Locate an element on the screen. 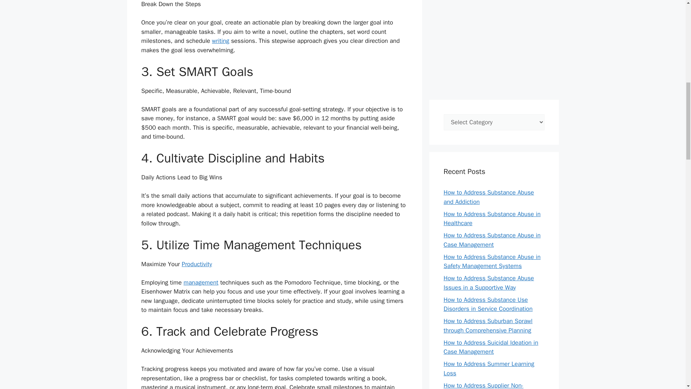  management is located at coordinates (201, 282).